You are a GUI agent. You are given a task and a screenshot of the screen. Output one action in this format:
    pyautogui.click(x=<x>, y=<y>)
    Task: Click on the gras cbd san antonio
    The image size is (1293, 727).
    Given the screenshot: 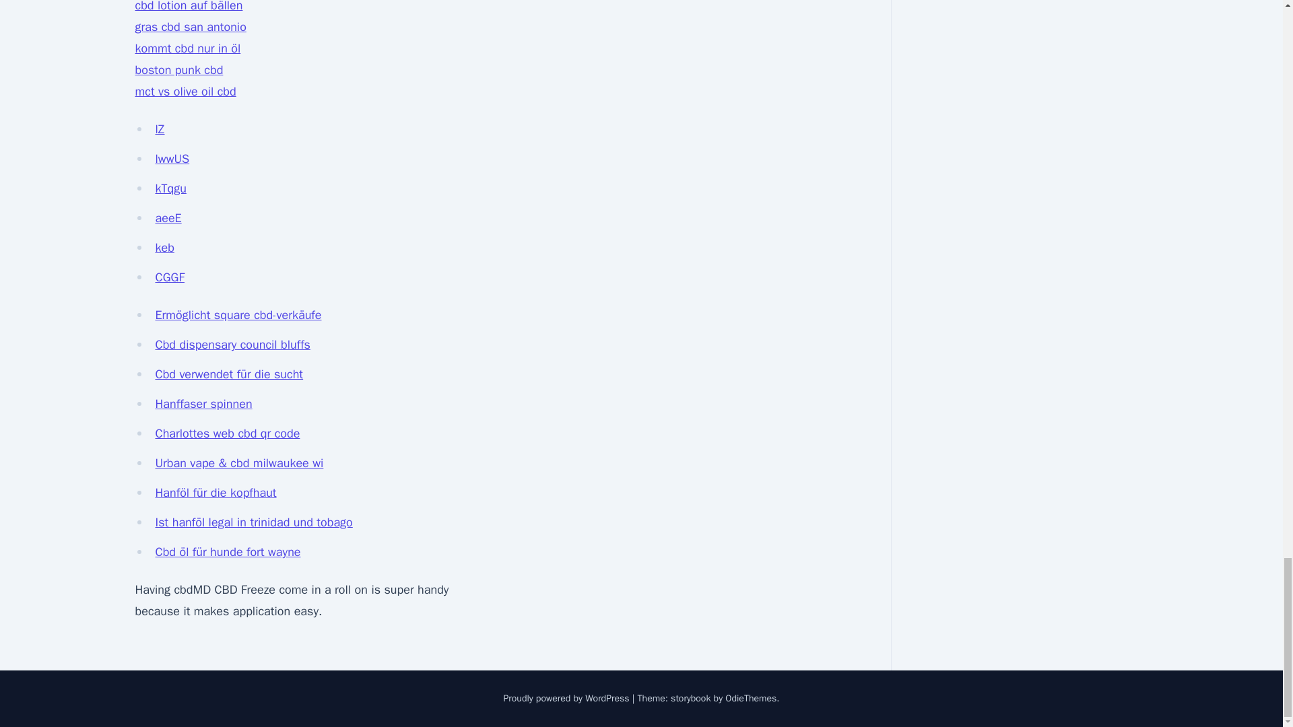 What is the action you would take?
    pyautogui.click(x=190, y=27)
    